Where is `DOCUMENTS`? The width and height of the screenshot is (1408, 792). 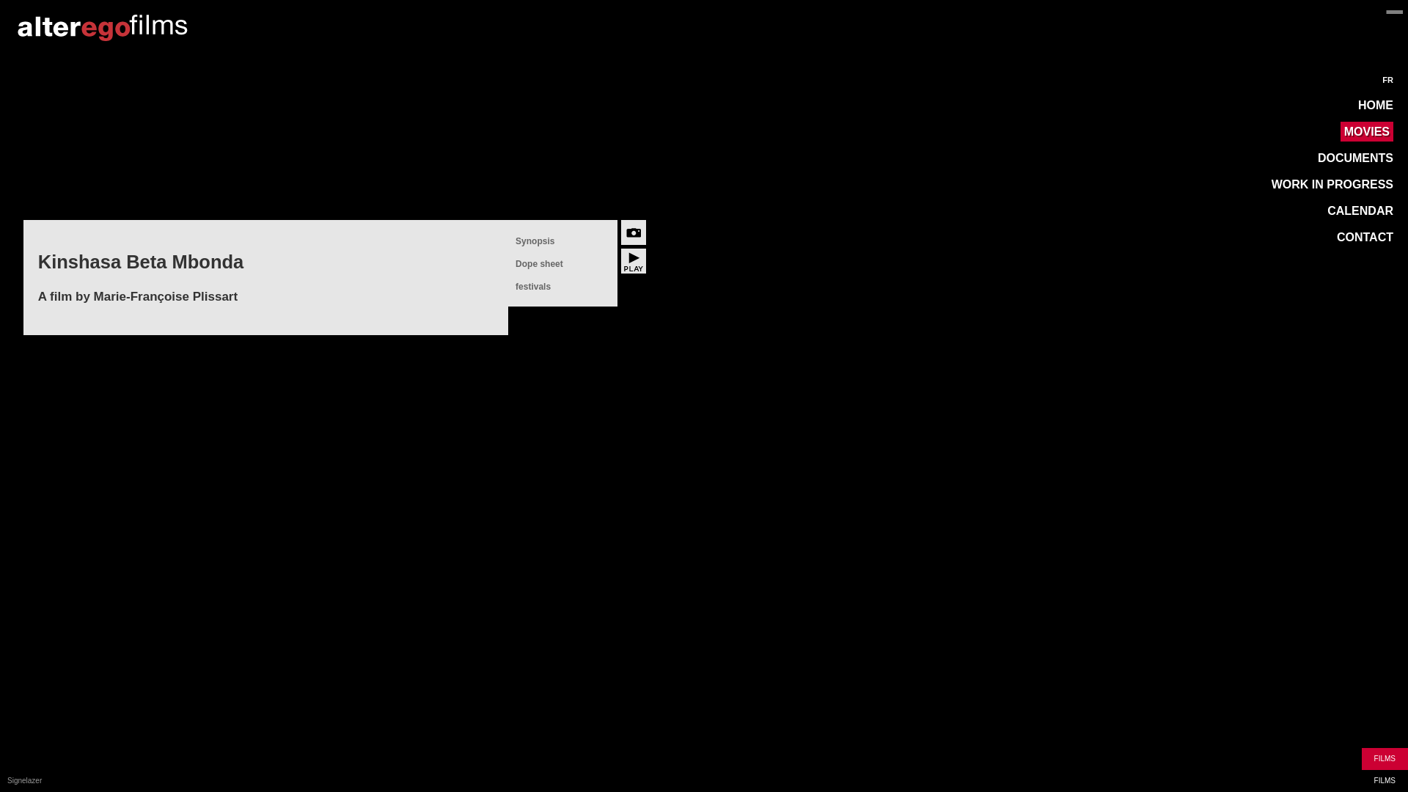
DOCUMENTS is located at coordinates (1355, 158).